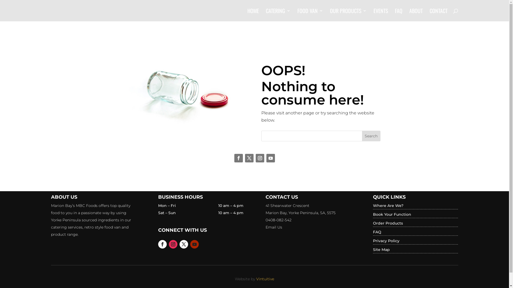  Describe the element at coordinates (274, 227) in the screenshot. I see `Email Us` at that location.